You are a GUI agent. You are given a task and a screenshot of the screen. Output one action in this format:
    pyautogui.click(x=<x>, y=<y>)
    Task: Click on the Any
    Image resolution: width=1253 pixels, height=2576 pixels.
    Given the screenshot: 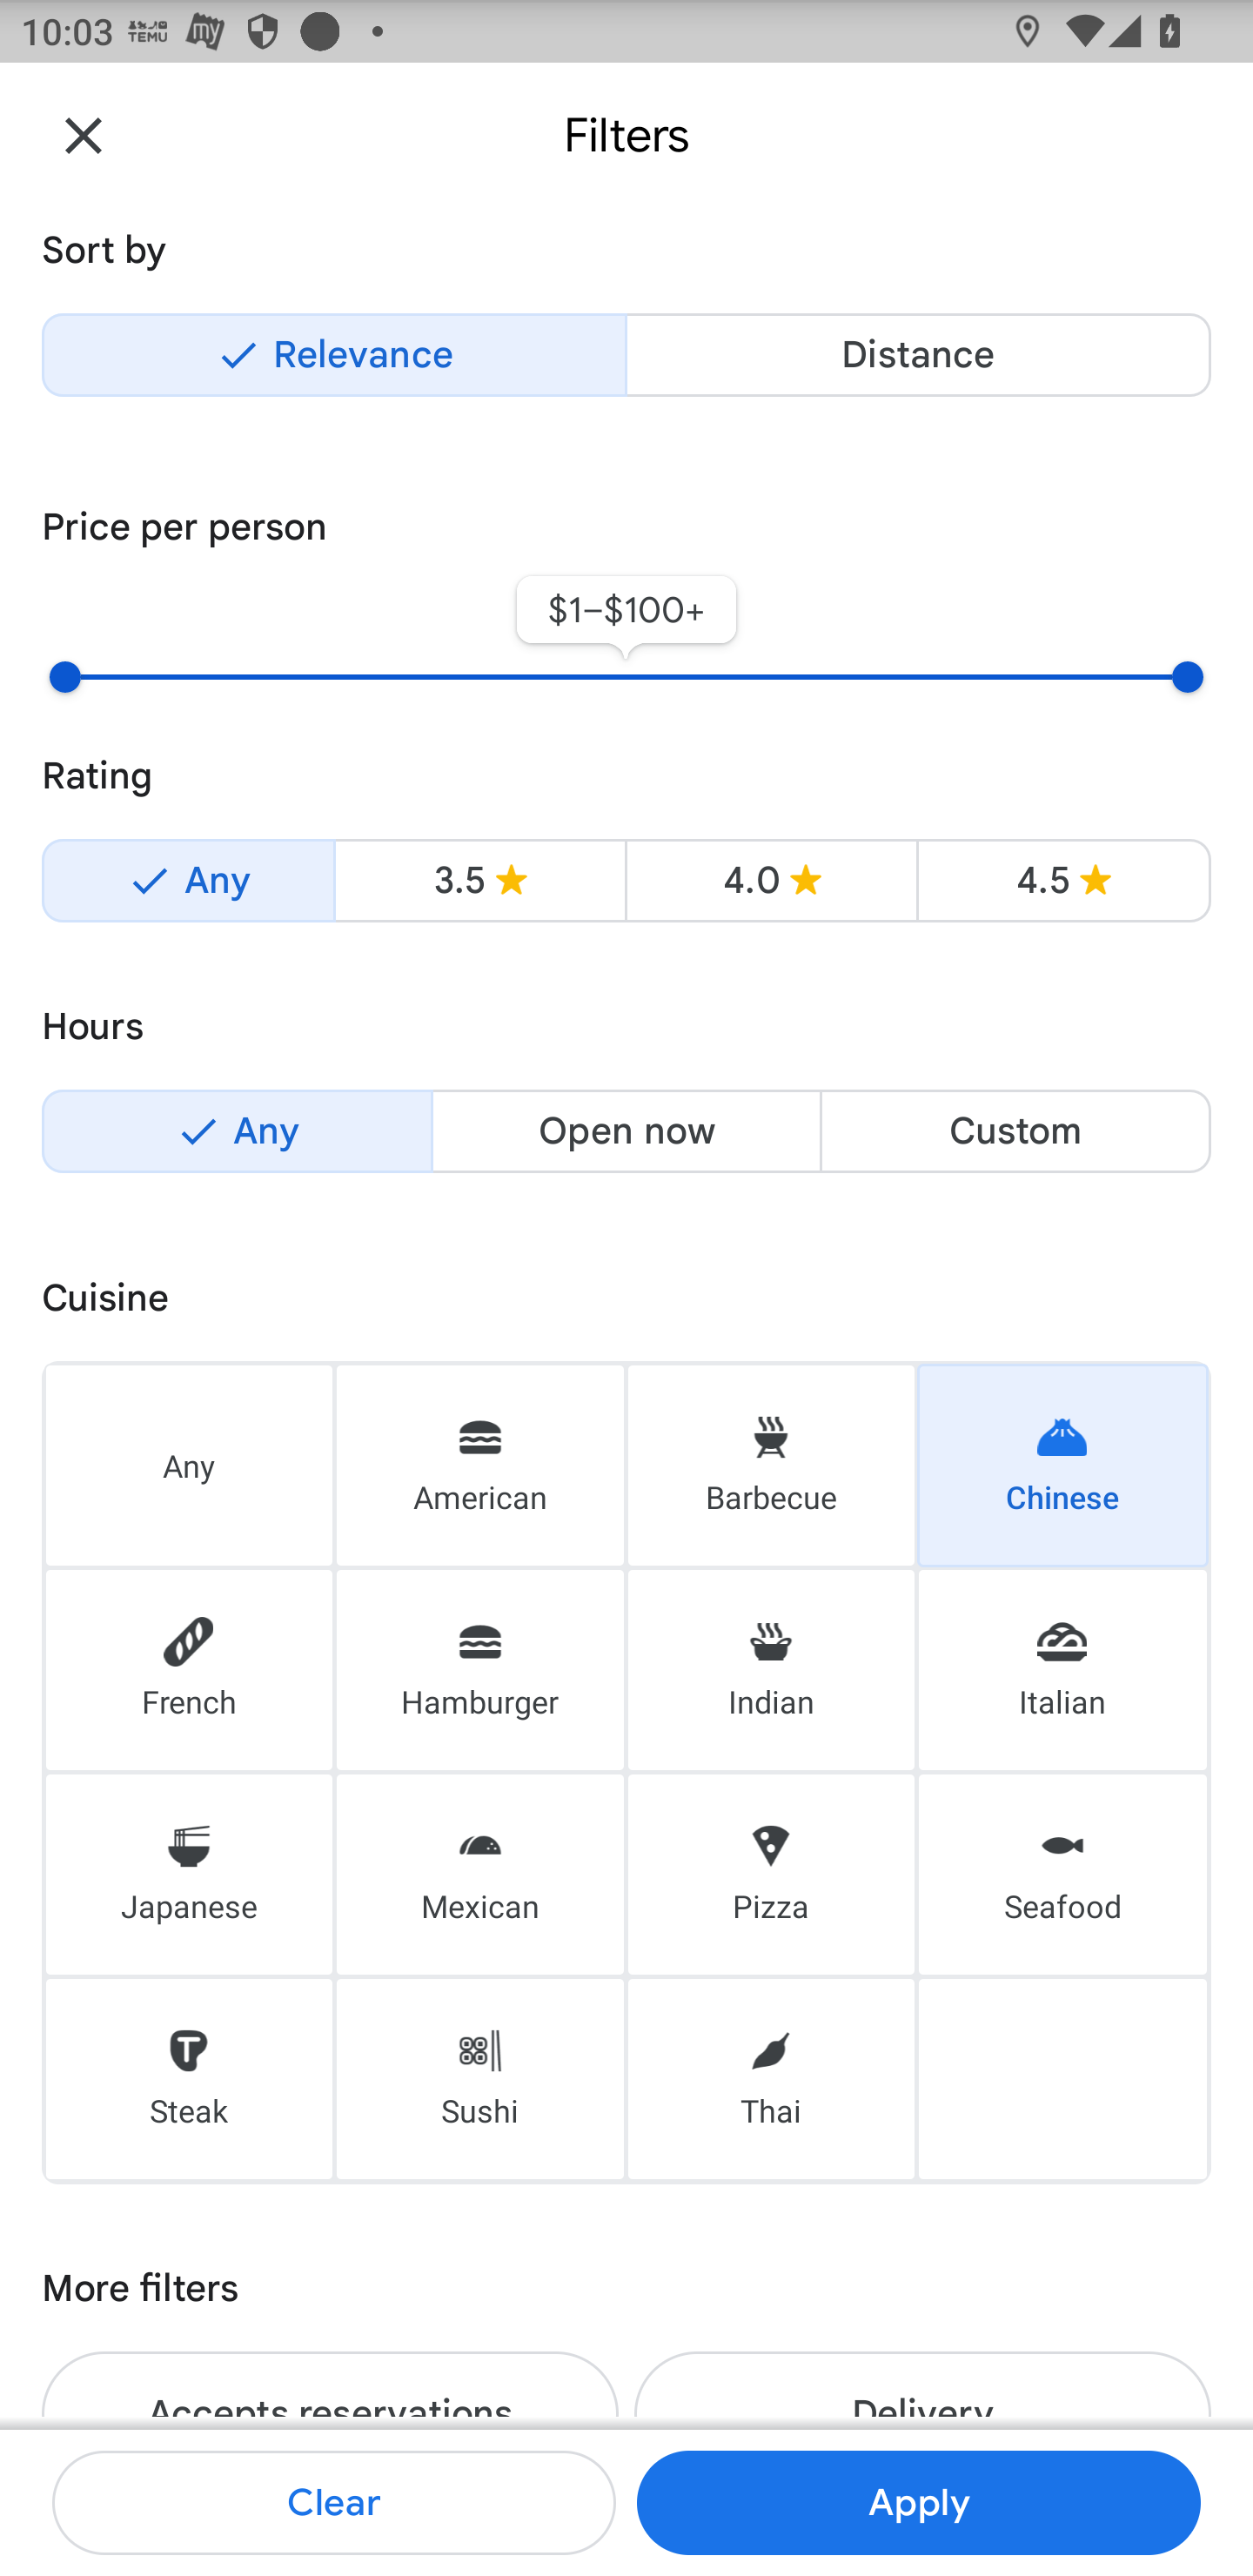 What is the action you would take?
    pyautogui.click(x=189, y=1464)
    